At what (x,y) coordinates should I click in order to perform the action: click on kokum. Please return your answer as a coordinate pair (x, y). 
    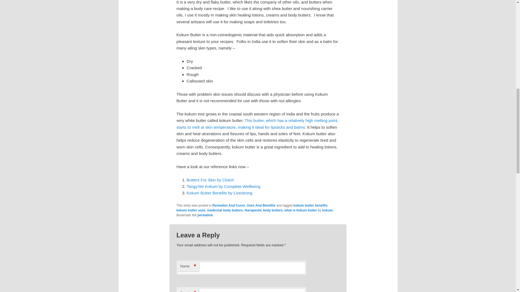
    Looking at the image, I should click on (327, 210).